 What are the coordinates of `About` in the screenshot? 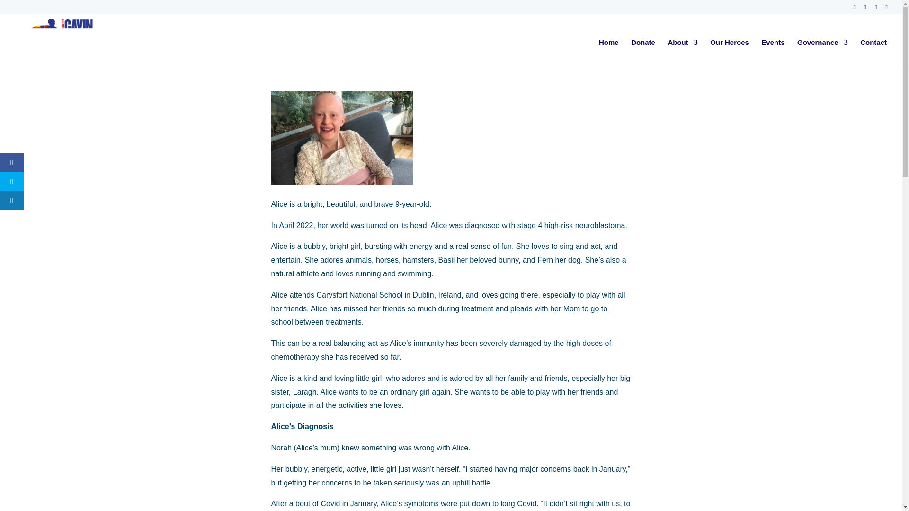 It's located at (682, 55).